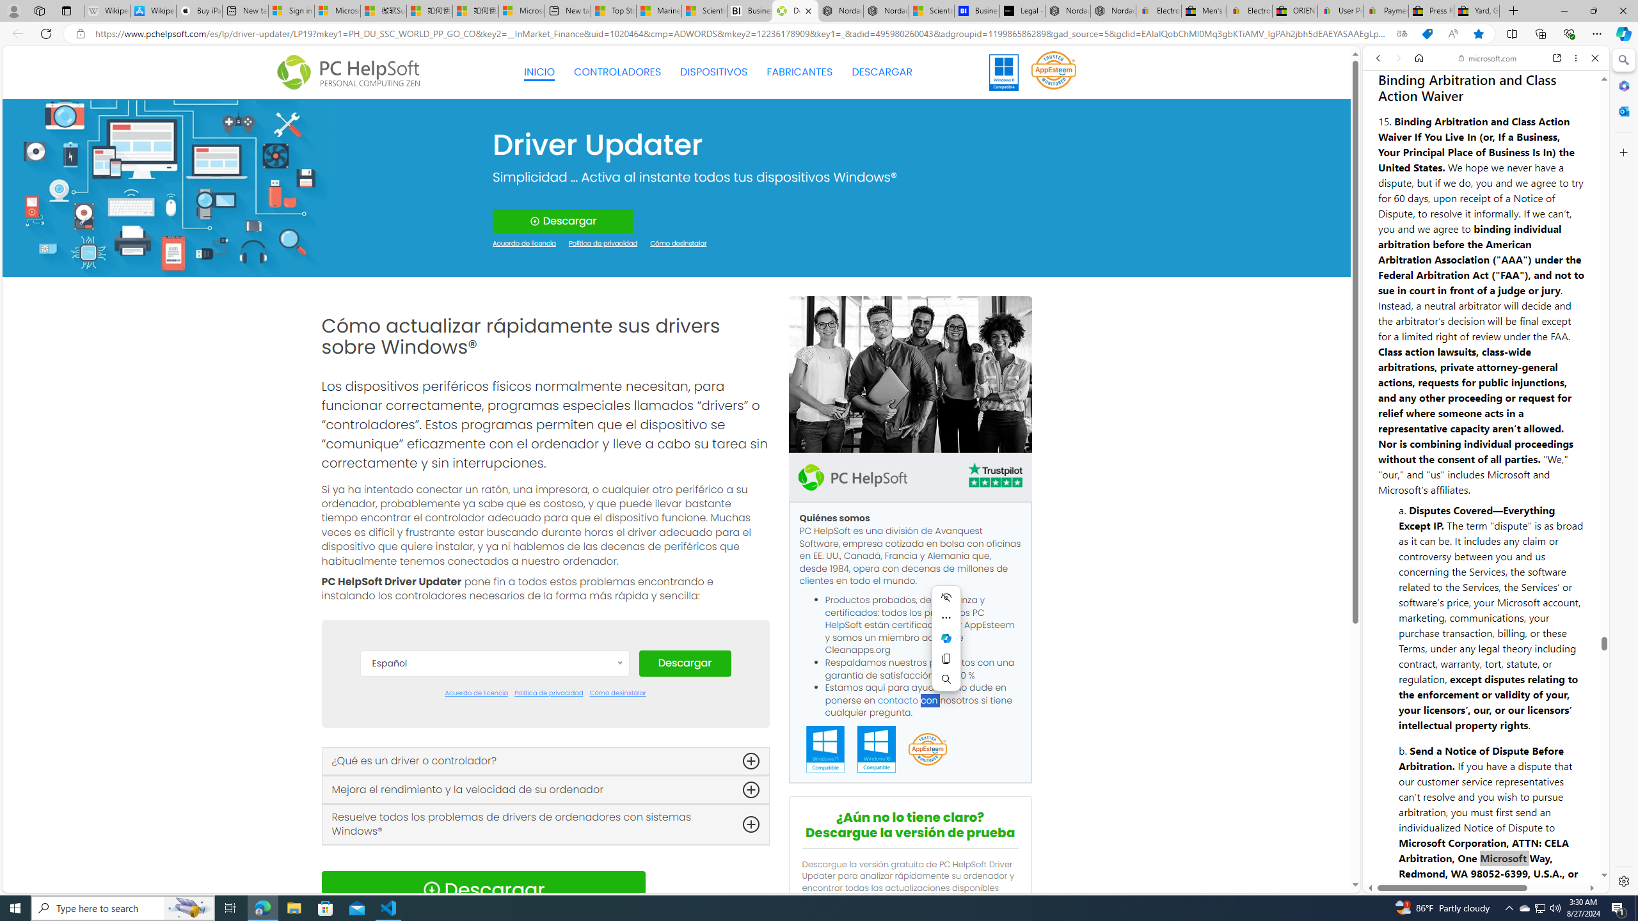  Describe the element at coordinates (946, 638) in the screenshot. I see `Ask Copilot` at that location.